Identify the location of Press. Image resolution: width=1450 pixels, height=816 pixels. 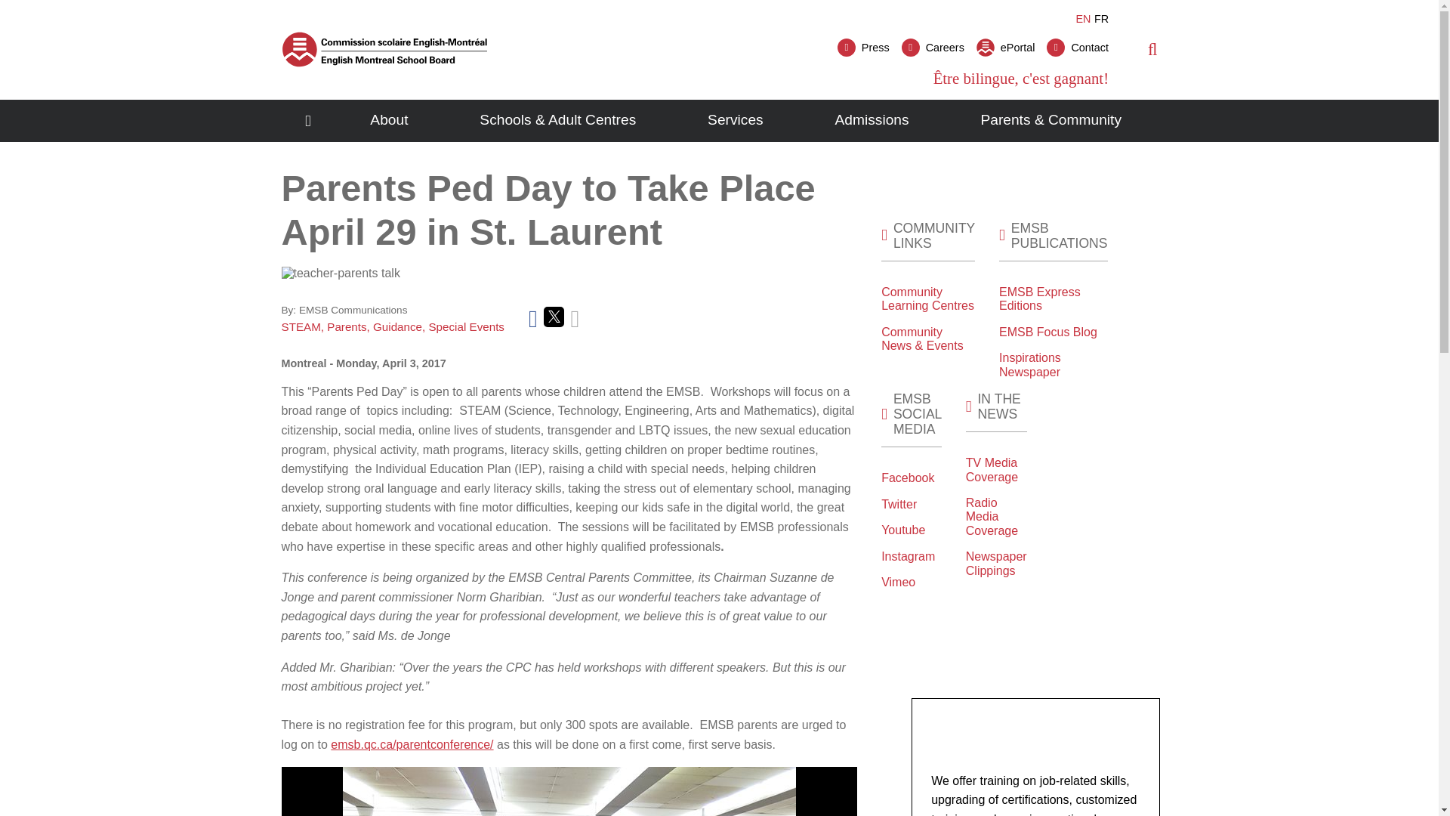
(864, 47).